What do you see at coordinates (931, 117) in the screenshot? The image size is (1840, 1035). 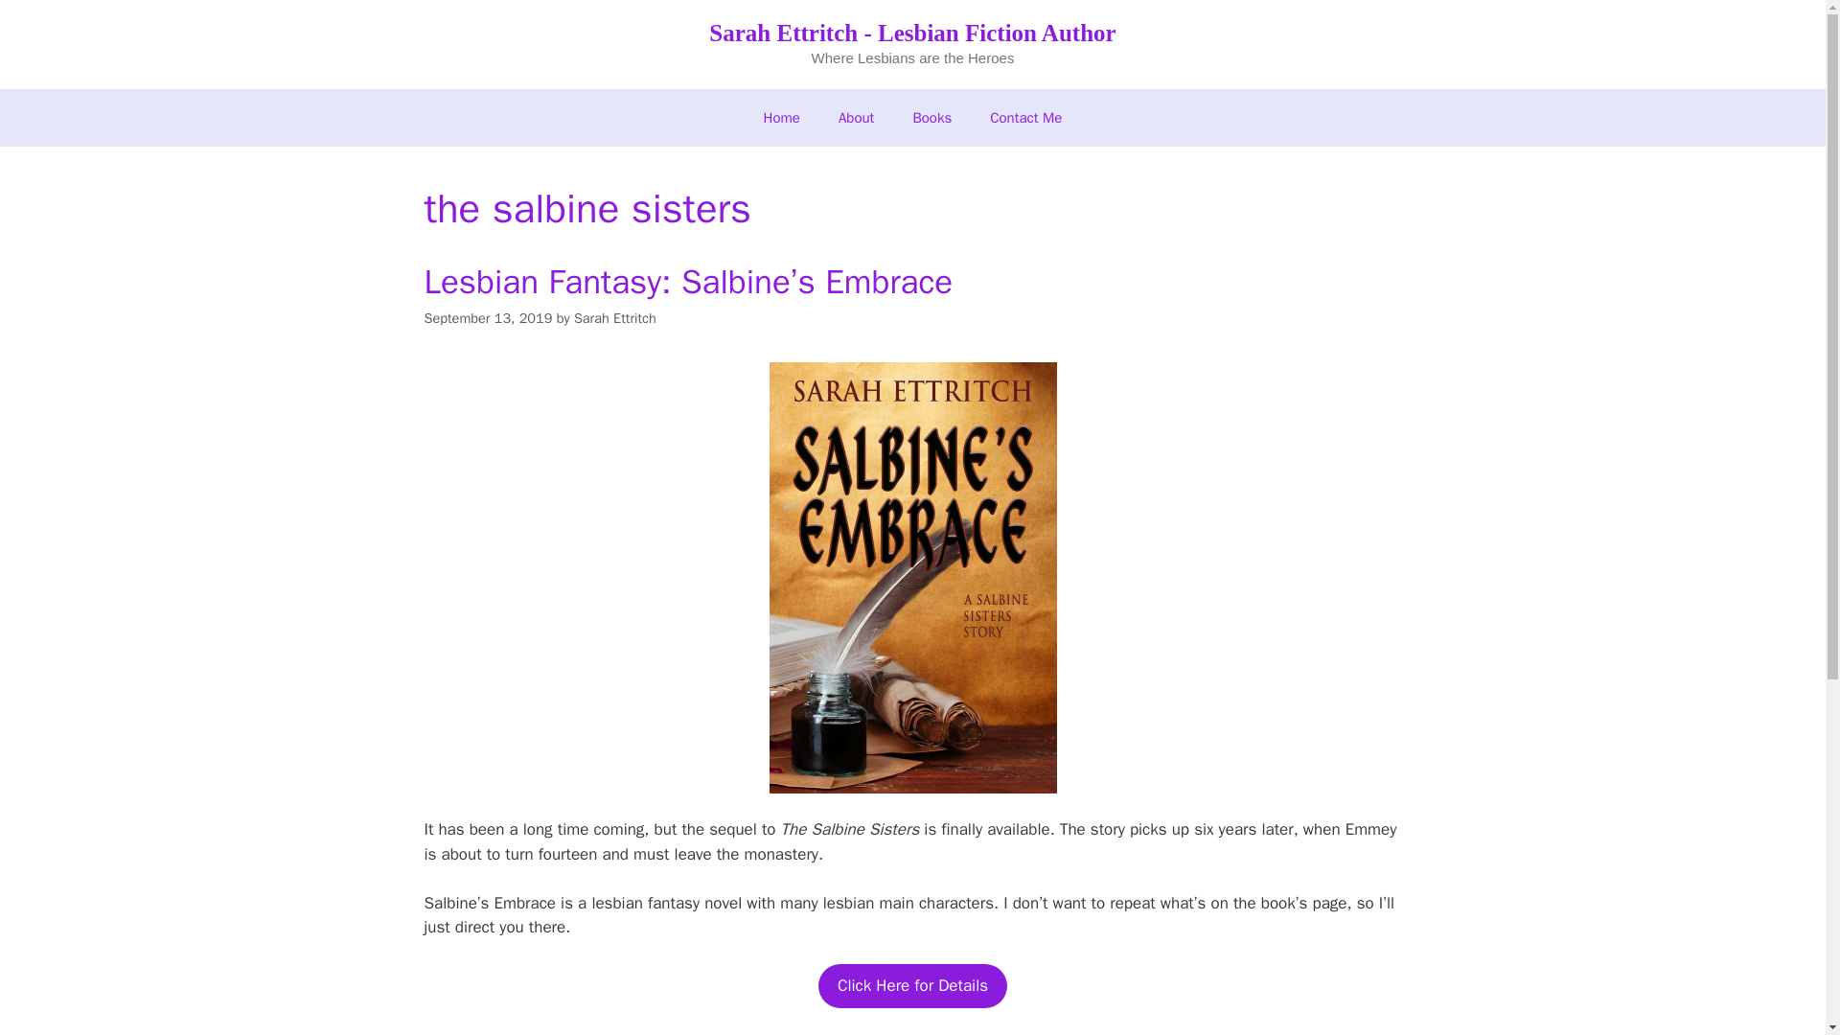 I see `Books` at bounding box center [931, 117].